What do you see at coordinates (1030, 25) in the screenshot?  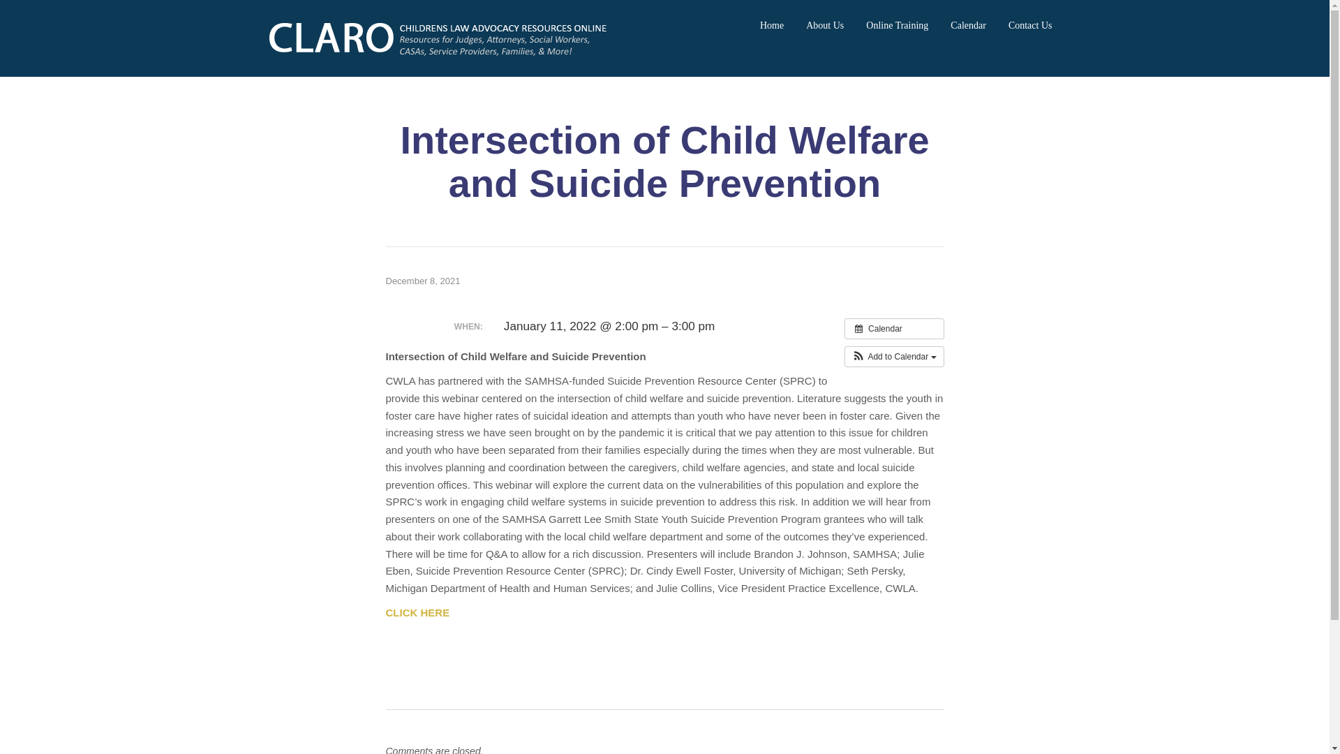 I see `Contact Us` at bounding box center [1030, 25].